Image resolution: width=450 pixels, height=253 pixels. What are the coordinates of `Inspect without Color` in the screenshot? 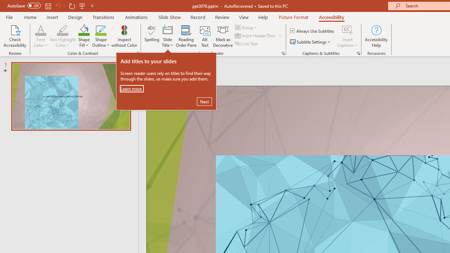 It's located at (124, 36).